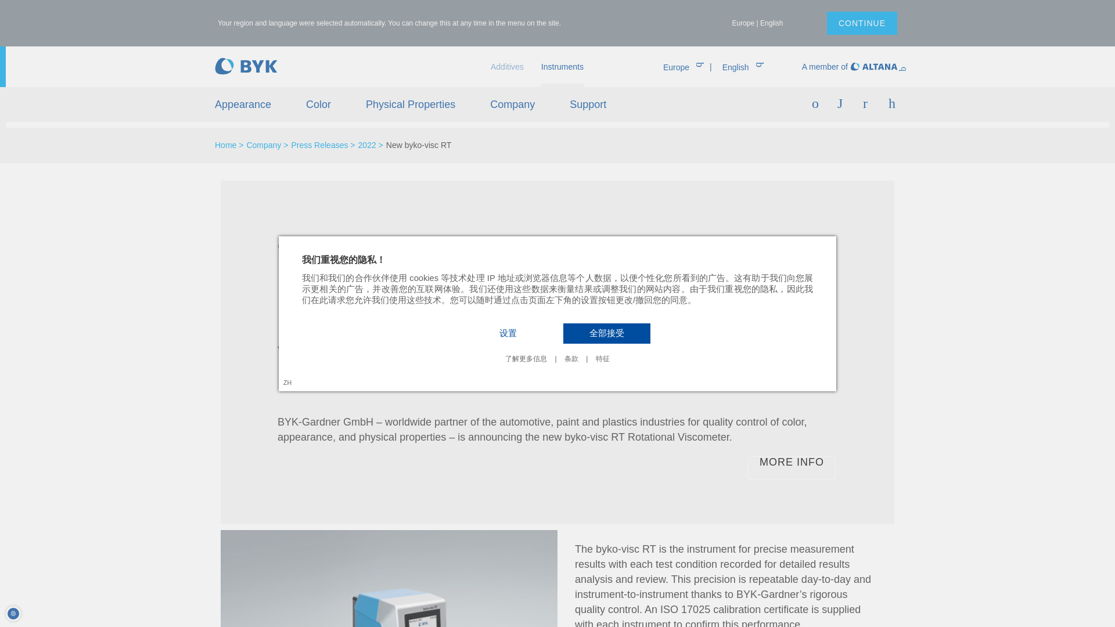  Describe the element at coordinates (862, 23) in the screenshot. I see `CONTINUE` at that location.